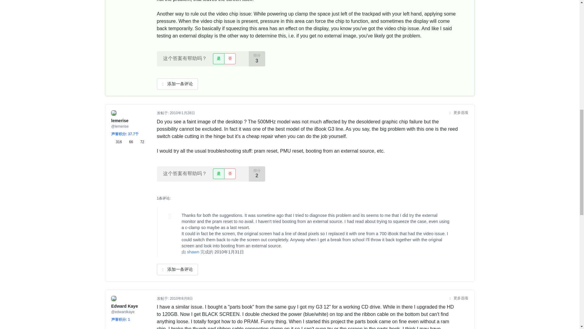 Image resolution: width=584 pixels, height=329 pixels. I want to click on Sun, 31 Jan 2010 14:27:45 -0700, so click(229, 252).